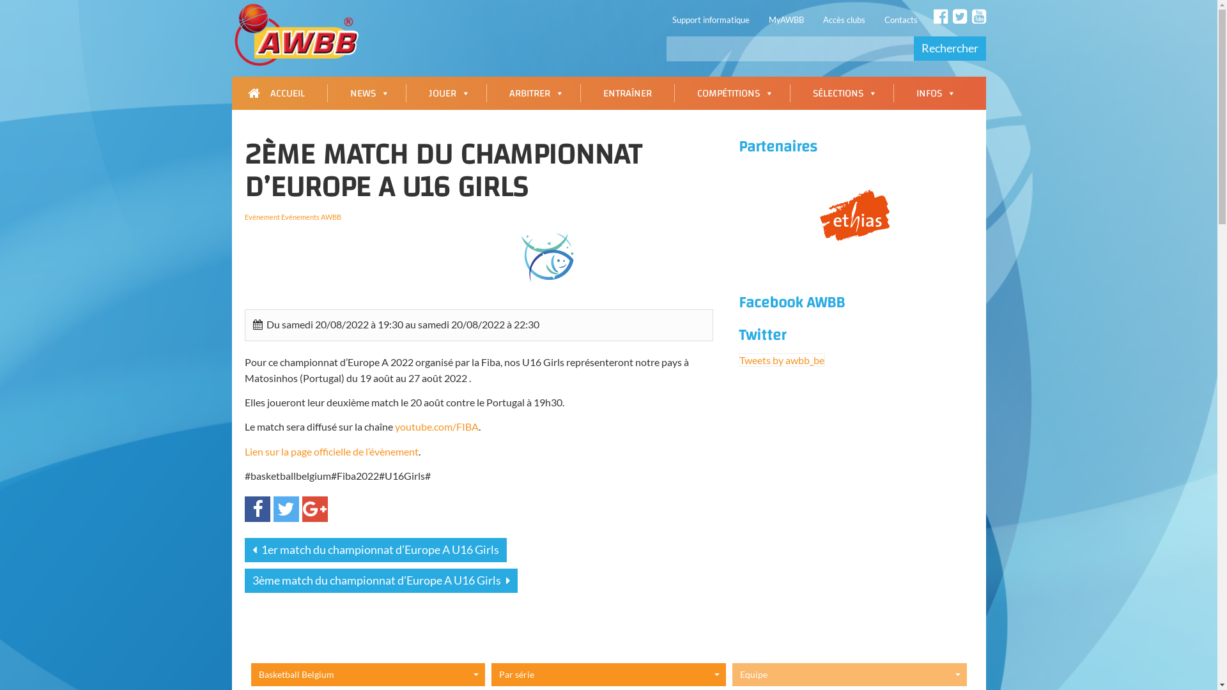 This screenshot has width=1227, height=690. What do you see at coordinates (314, 509) in the screenshot?
I see `Partager sur Google+` at bounding box center [314, 509].